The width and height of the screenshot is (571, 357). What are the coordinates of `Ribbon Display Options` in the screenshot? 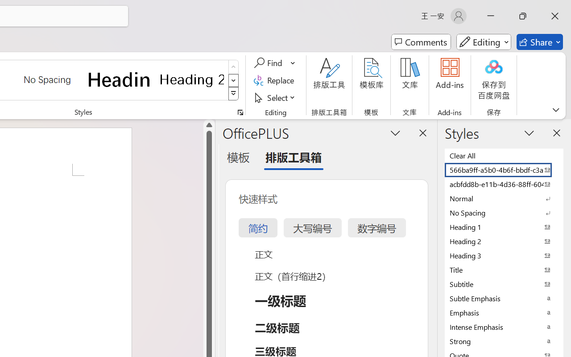 It's located at (556, 110).